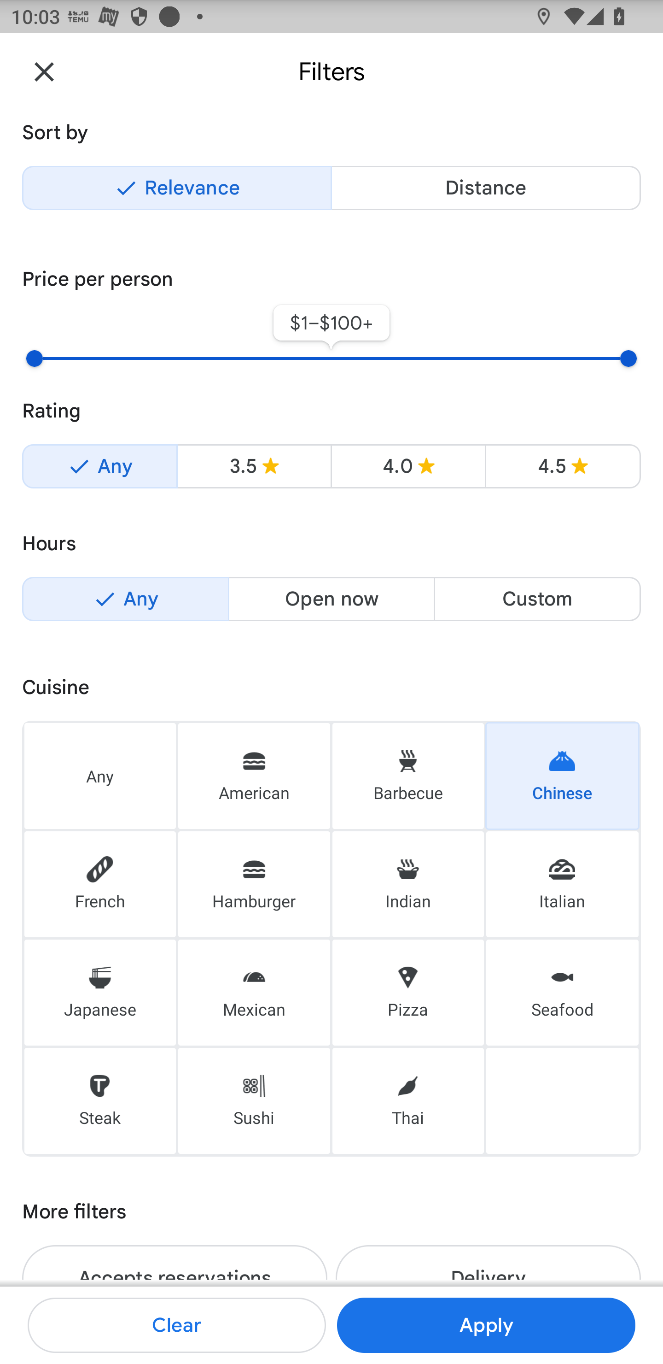 This screenshot has width=663, height=1364. Describe the element at coordinates (254, 992) in the screenshot. I see `Mexican` at that location.